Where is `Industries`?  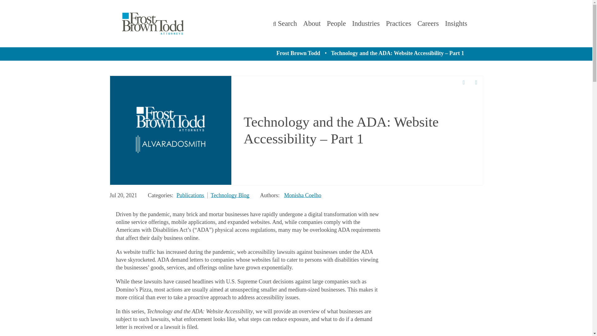
Industries is located at coordinates (366, 24).